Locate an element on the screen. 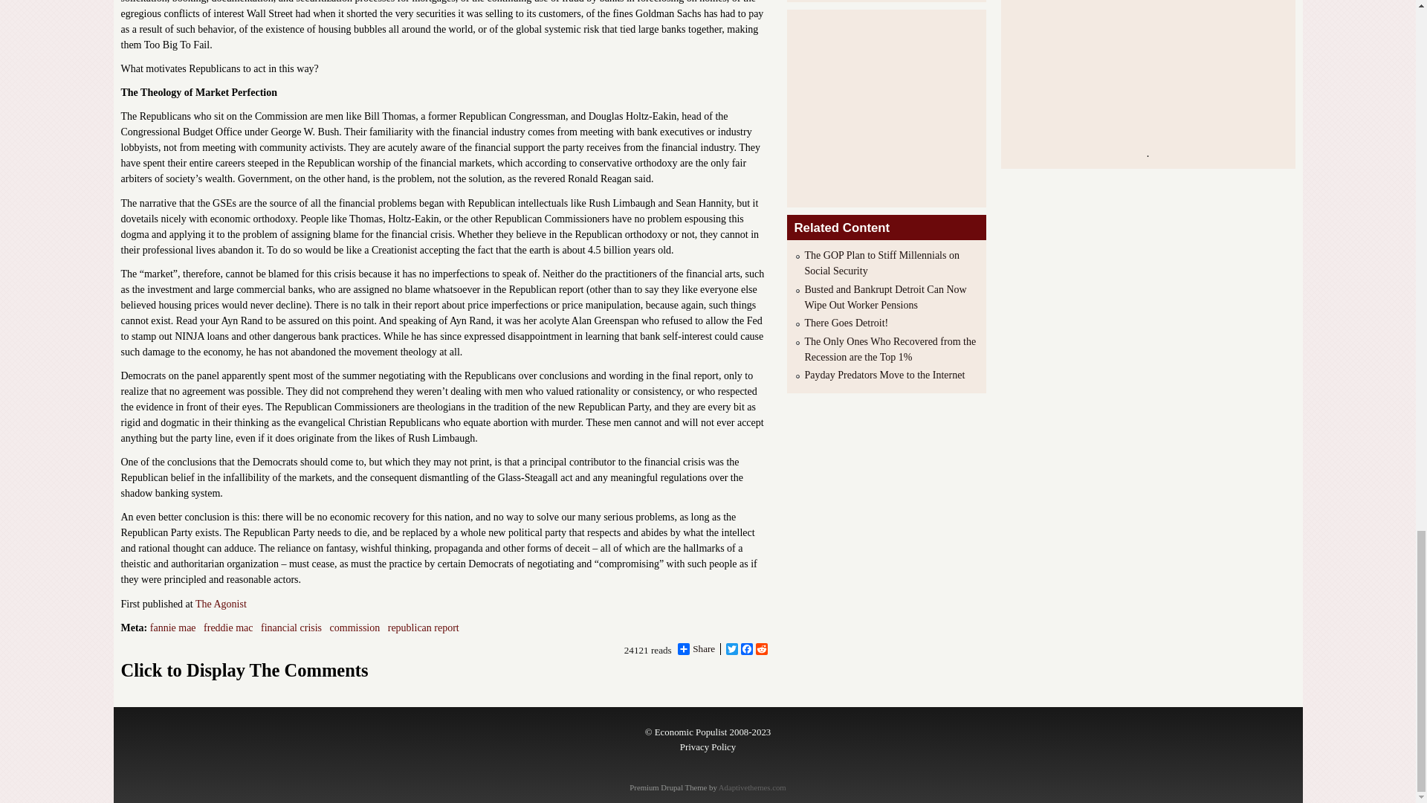 The height and width of the screenshot is (803, 1427). financial crisis is located at coordinates (291, 628).